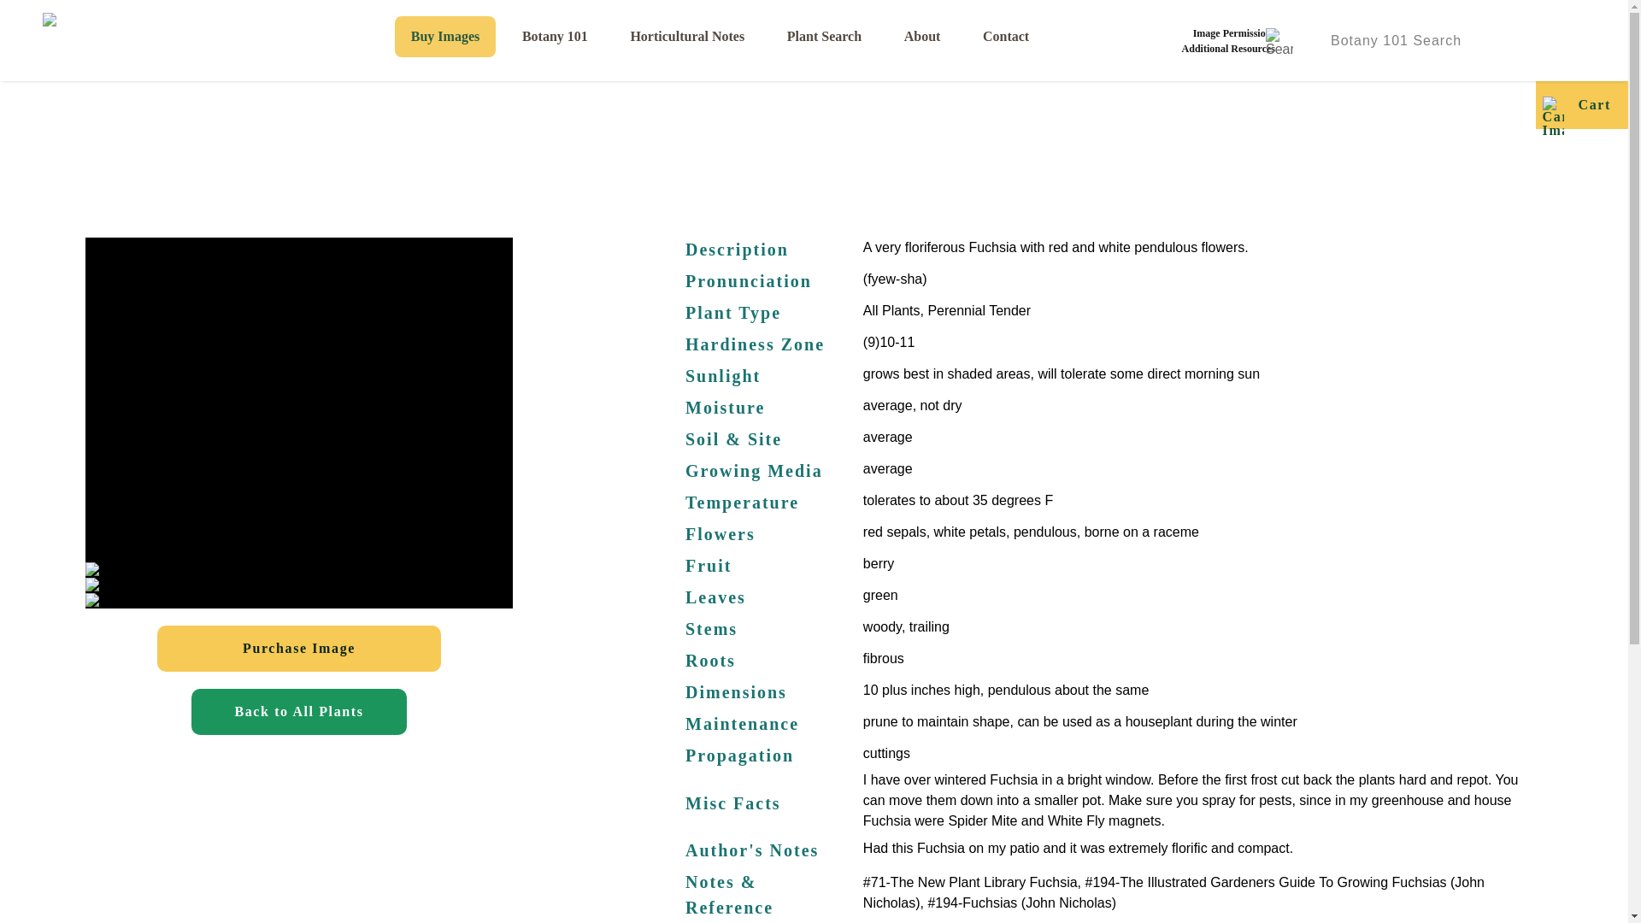 The image size is (1641, 923). Describe the element at coordinates (299, 649) in the screenshot. I see `Purchase Image` at that location.